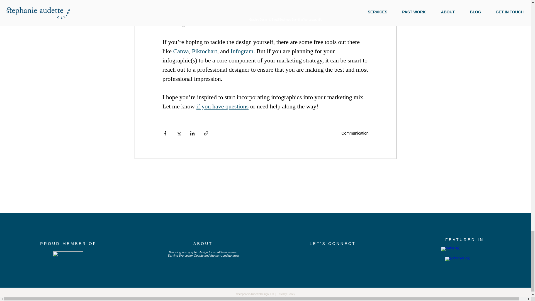 The image size is (535, 301). What do you see at coordinates (204, 51) in the screenshot?
I see `Piktochart` at bounding box center [204, 51].